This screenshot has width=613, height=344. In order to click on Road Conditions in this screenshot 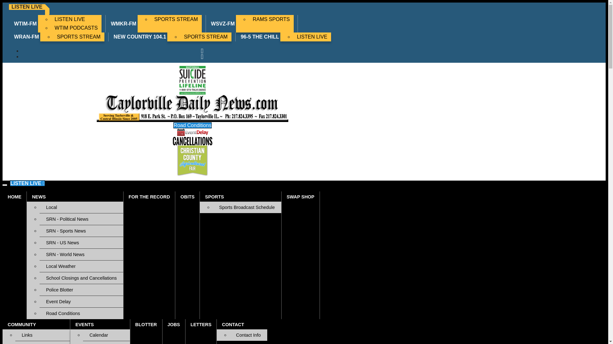, I will do `click(81, 313)`.